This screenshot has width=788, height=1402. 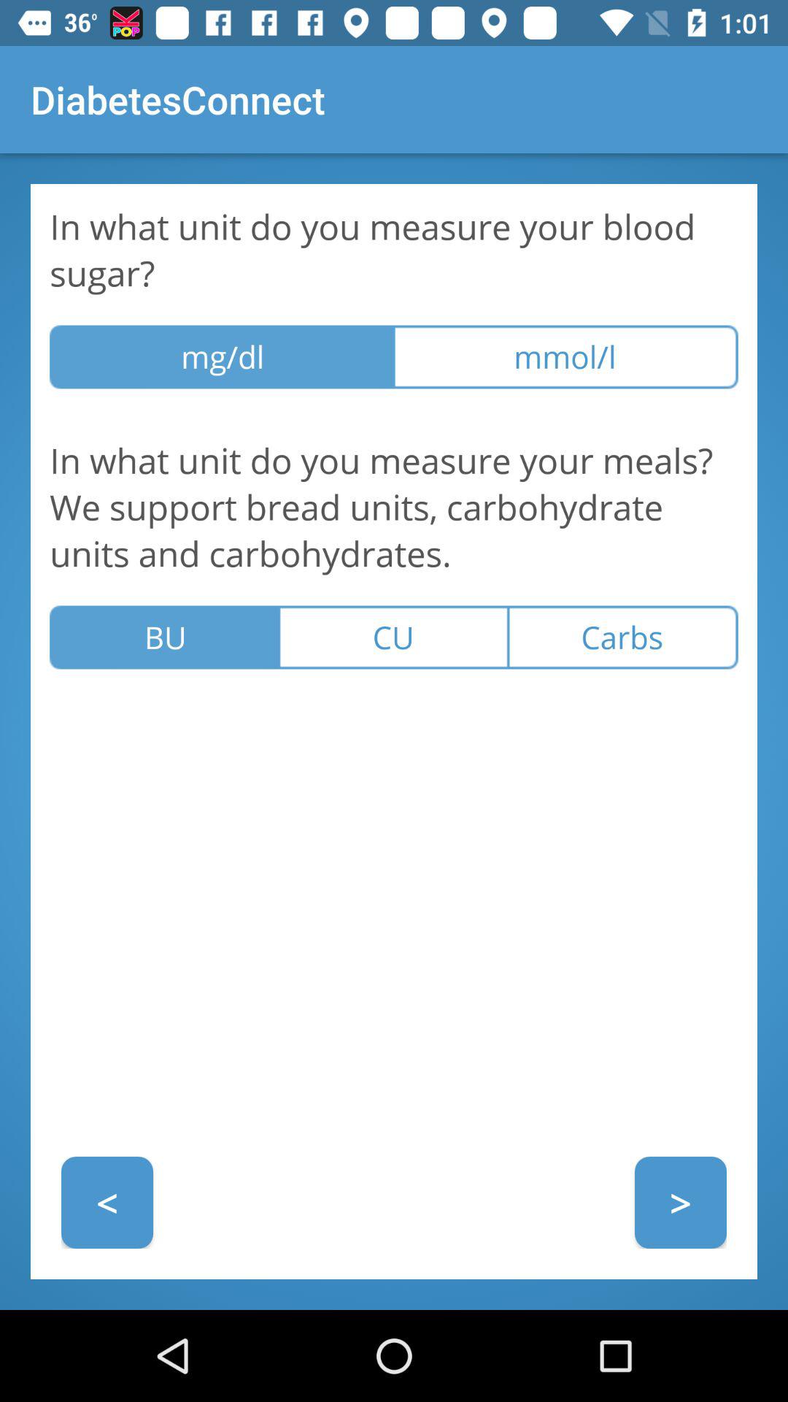 I want to click on turn on icon at the top right corner, so click(x=566, y=356).